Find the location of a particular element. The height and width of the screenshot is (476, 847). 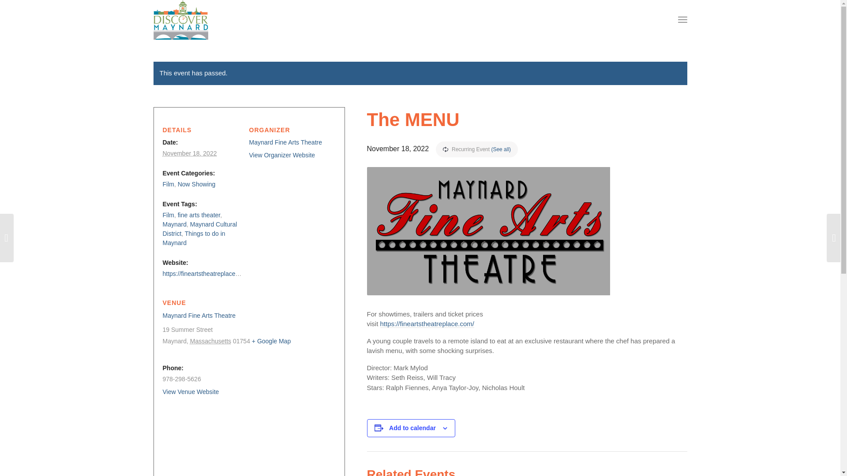

Add to calendar is located at coordinates (412, 428).